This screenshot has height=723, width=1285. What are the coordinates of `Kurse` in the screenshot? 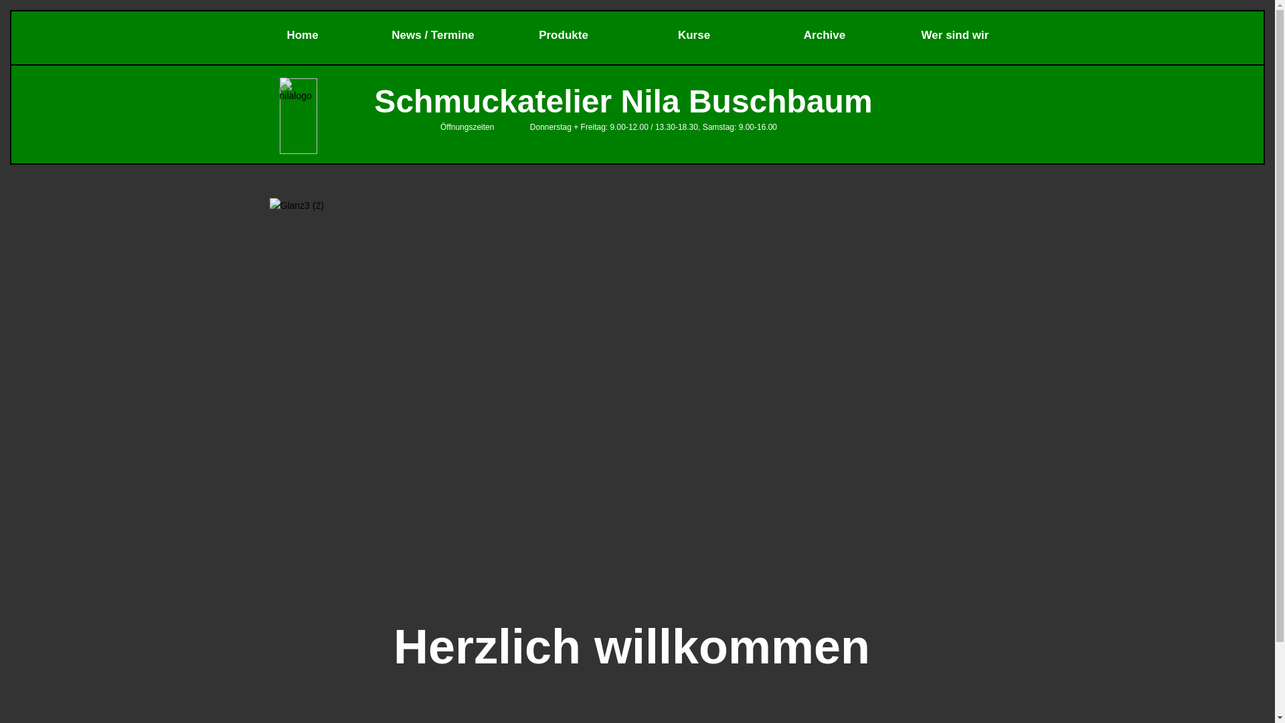 It's located at (695, 34).